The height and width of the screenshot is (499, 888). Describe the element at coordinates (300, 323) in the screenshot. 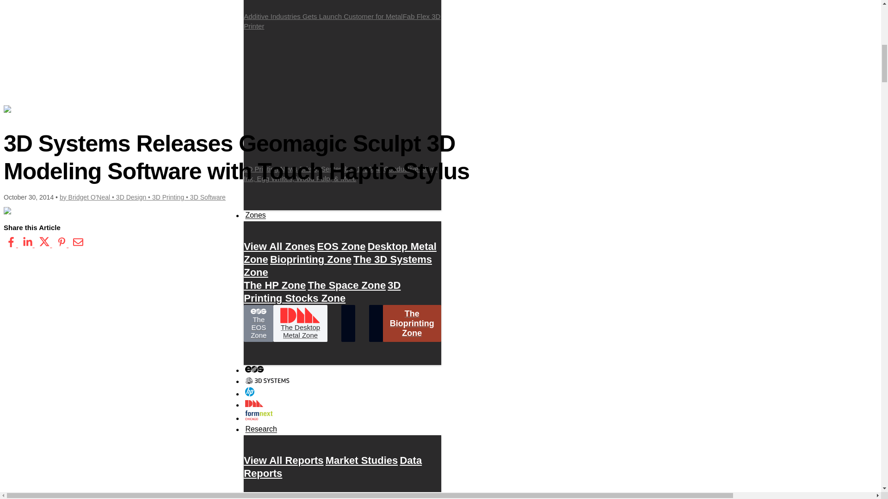

I see `The Desktop Metal Zone` at that location.